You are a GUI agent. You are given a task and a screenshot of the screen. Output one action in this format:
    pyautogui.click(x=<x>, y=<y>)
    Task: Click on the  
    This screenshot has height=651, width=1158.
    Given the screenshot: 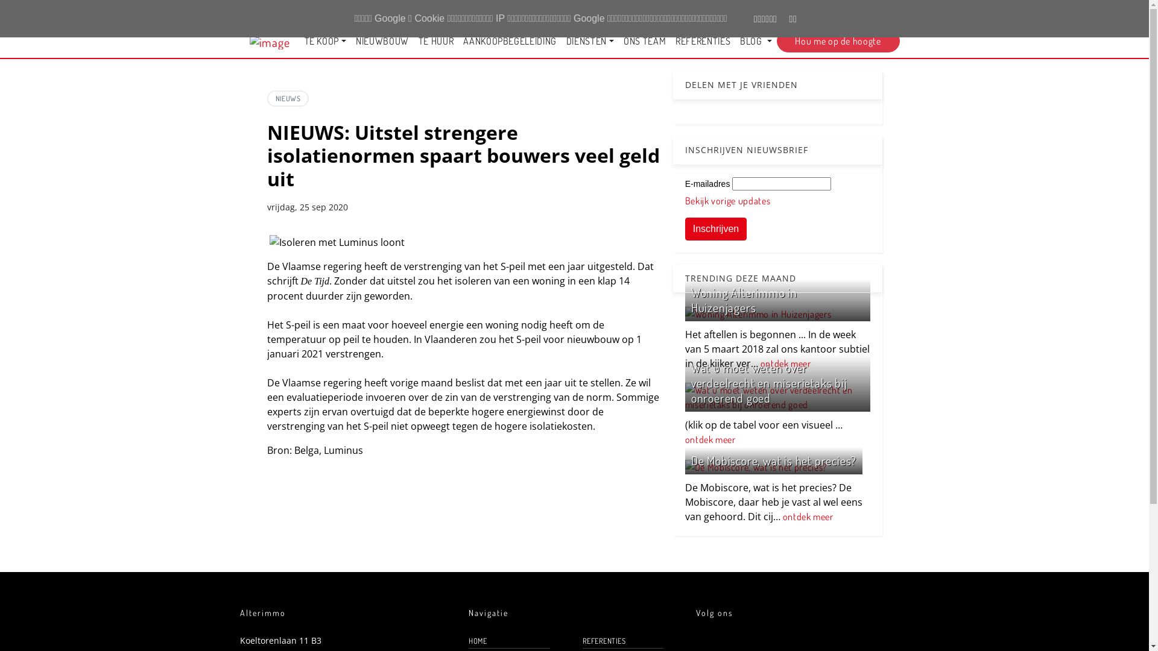 What is the action you would take?
    pyautogui.click(x=906, y=12)
    